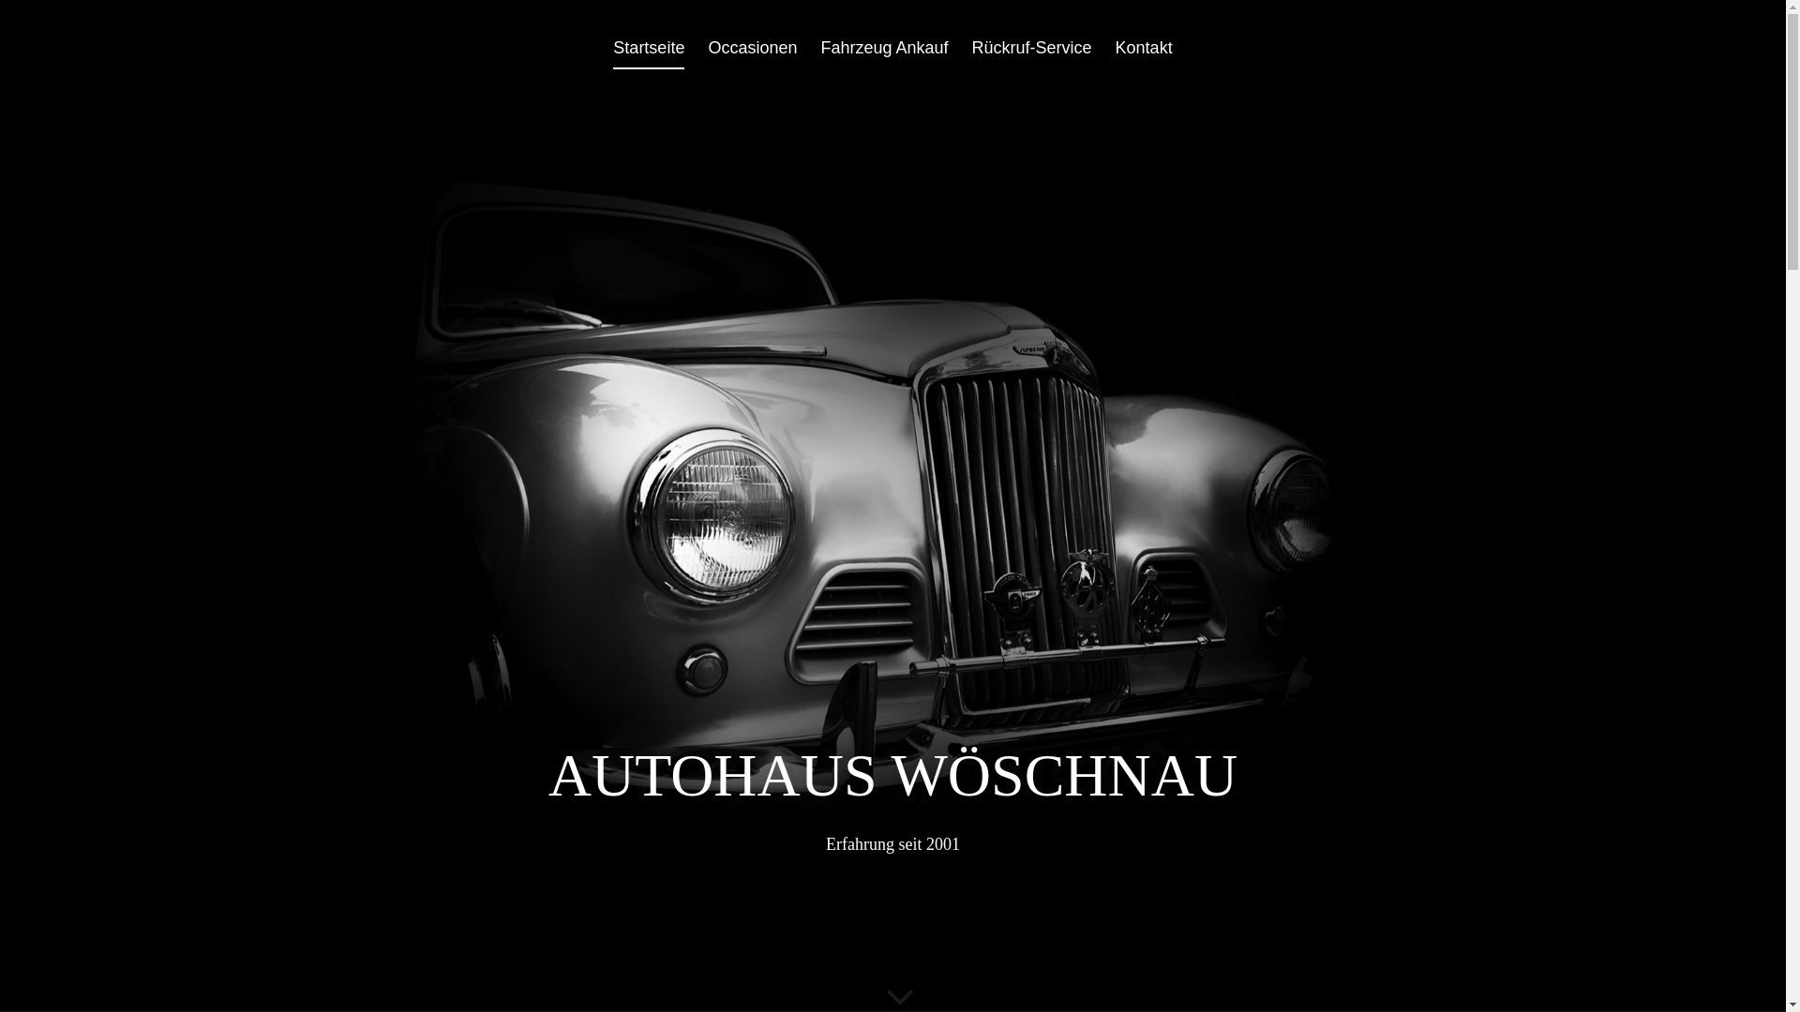 The width and height of the screenshot is (1800, 1012). Describe the element at coordinates (649, 54) in the screenshot. I see `Startseite` at that location.